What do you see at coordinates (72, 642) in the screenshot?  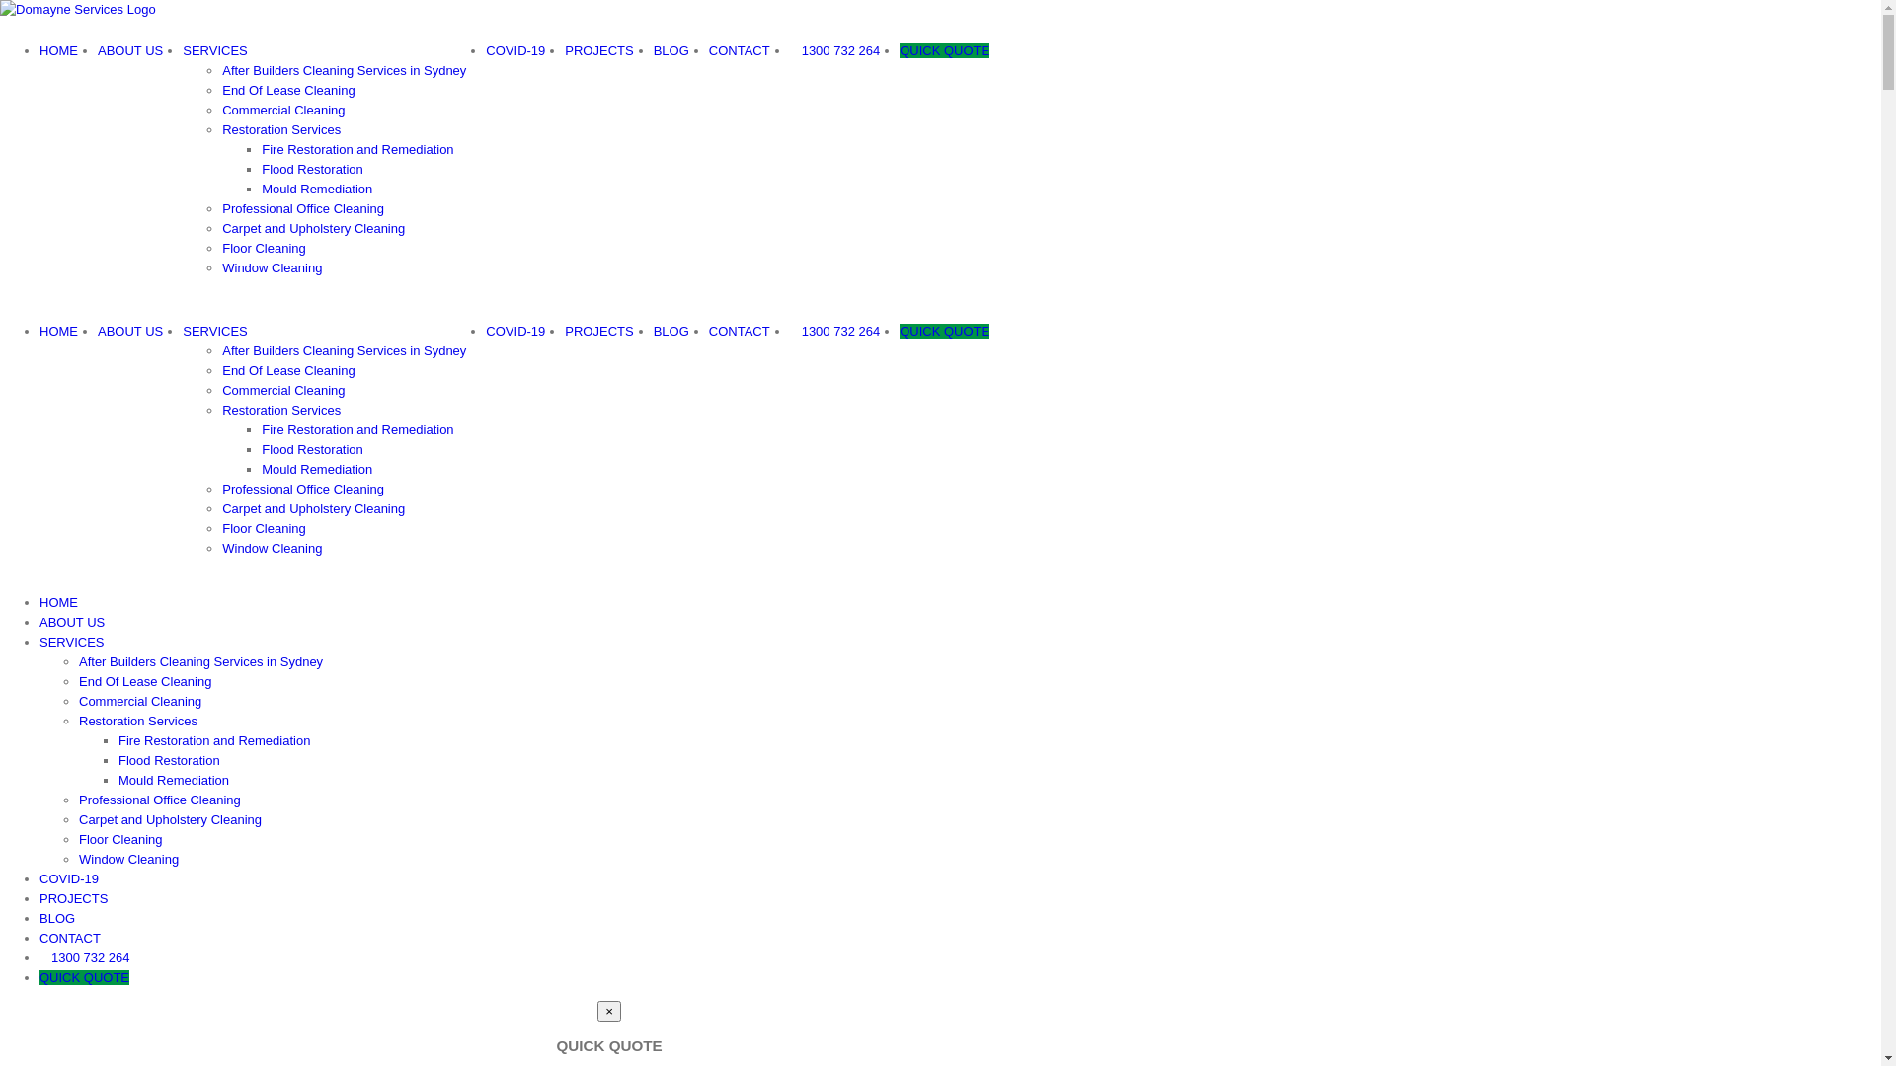 I see `SERVICES` at bounding box center [72, 642].